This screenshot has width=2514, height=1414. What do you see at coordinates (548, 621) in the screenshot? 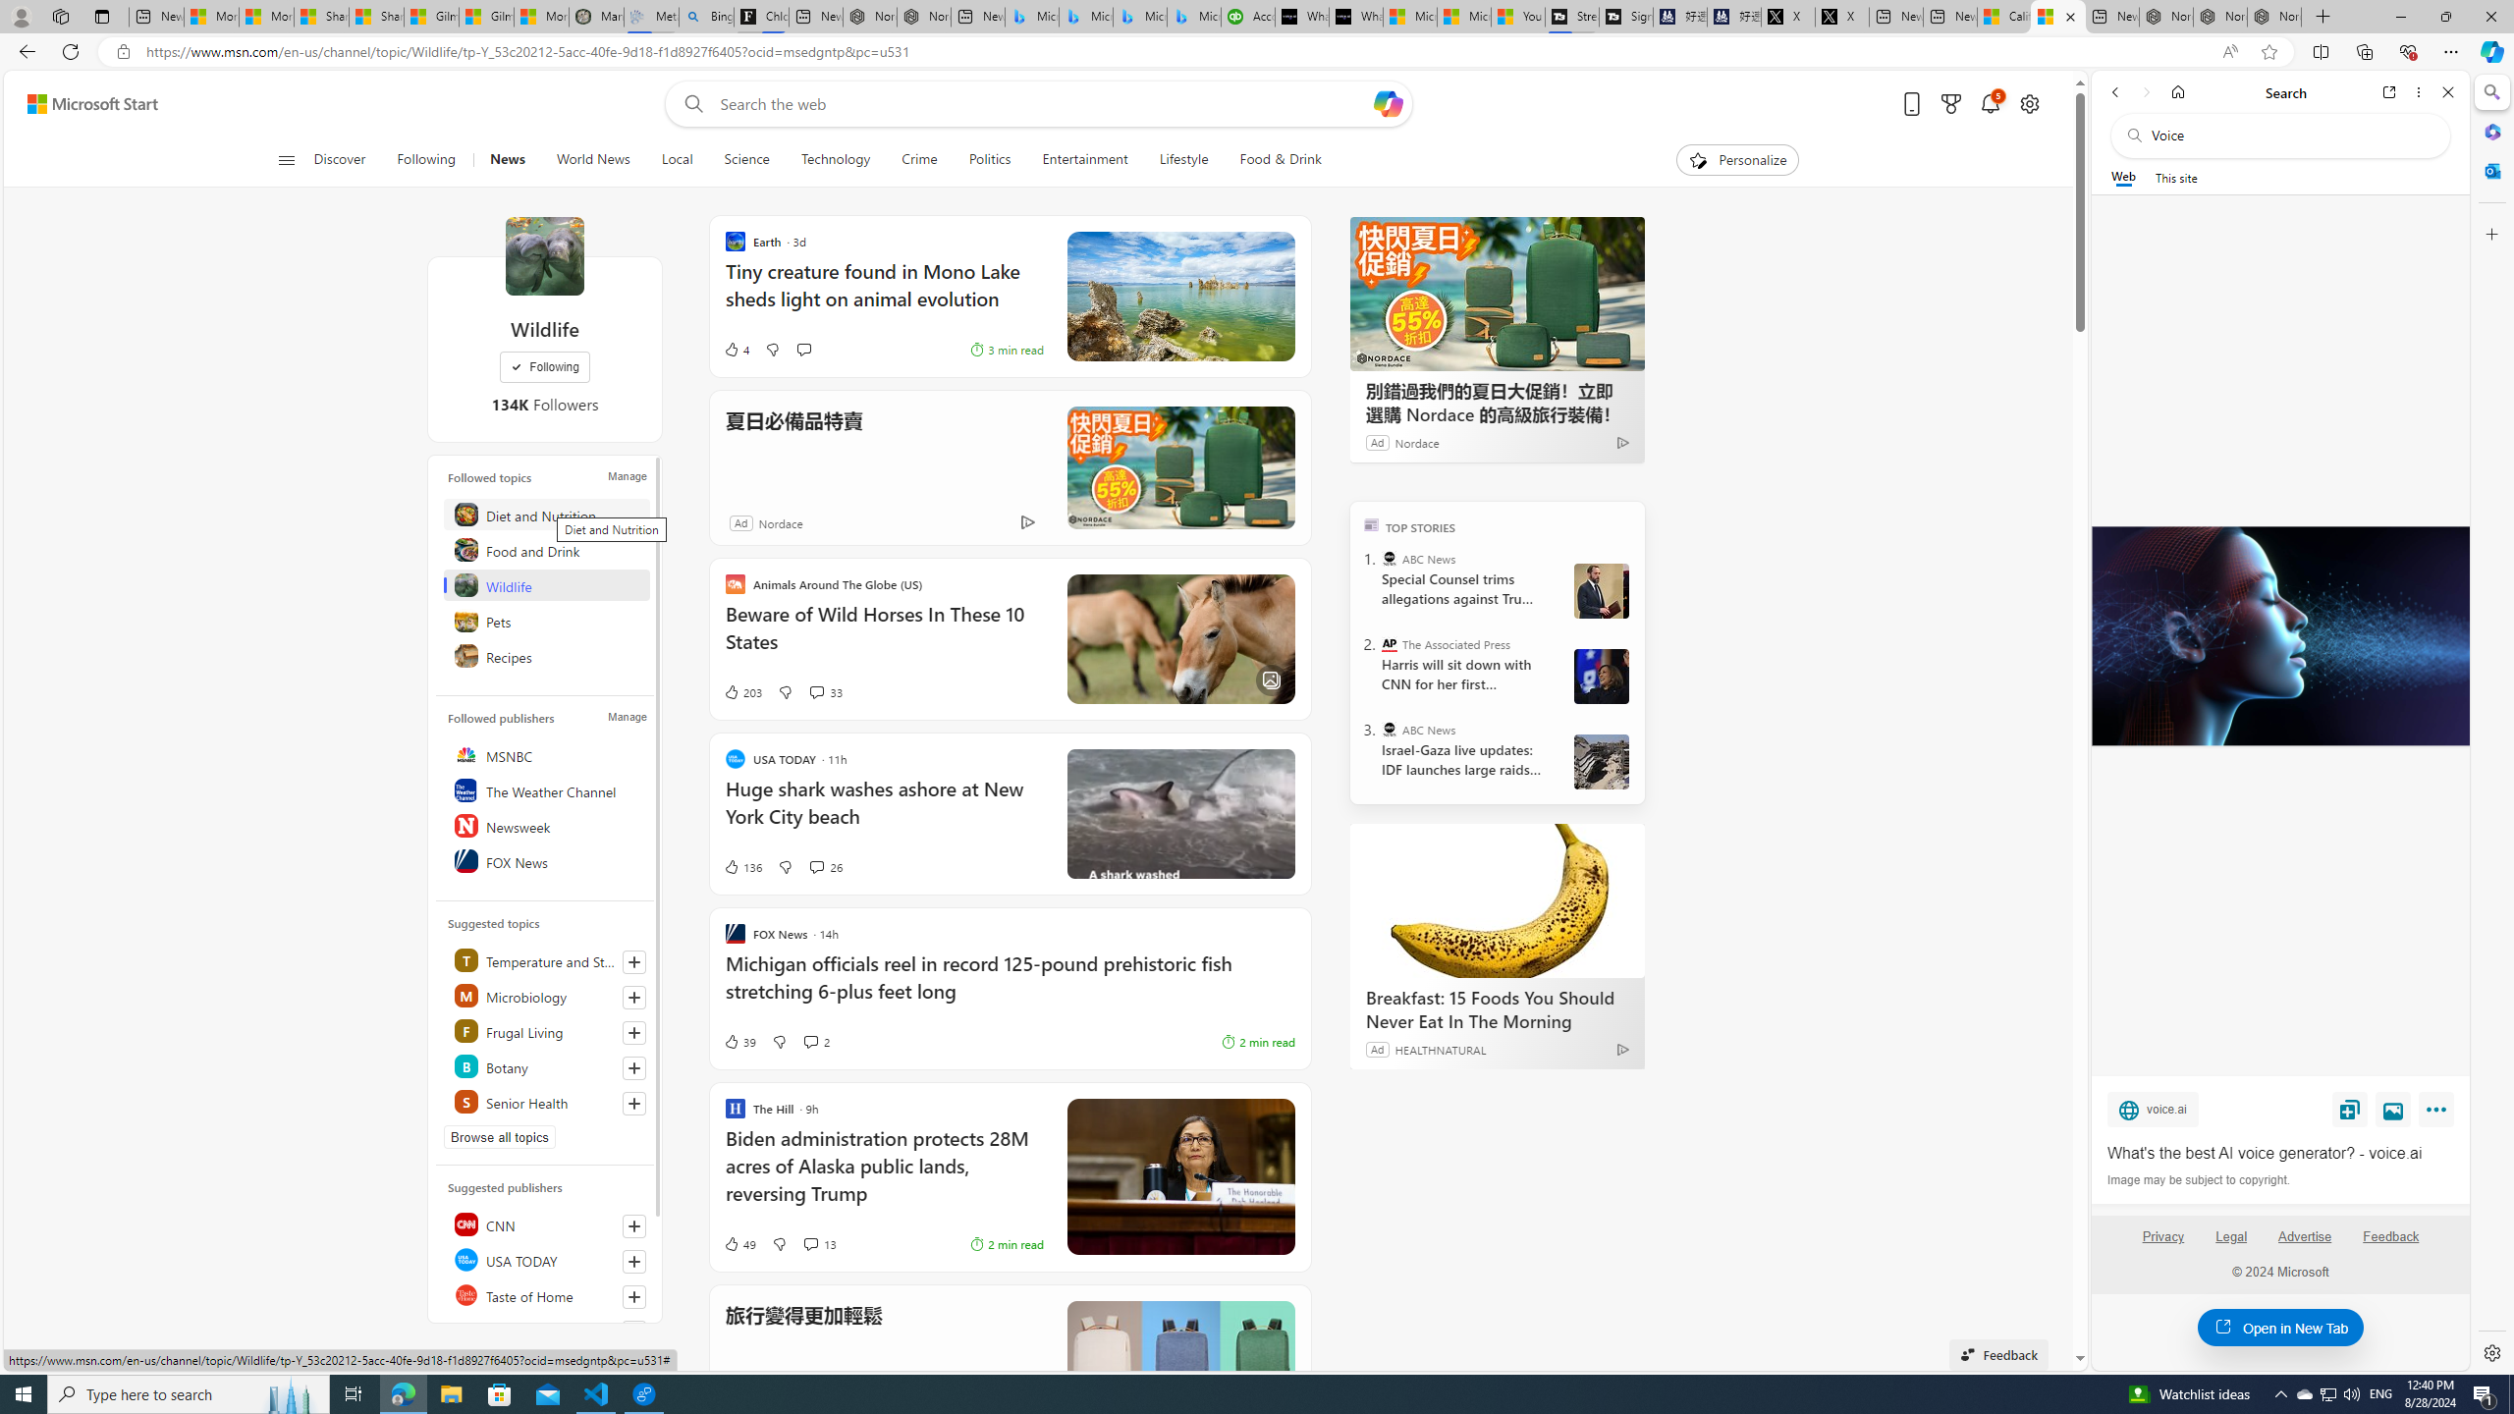
I see `Pets` at bounding box center [548, 621].